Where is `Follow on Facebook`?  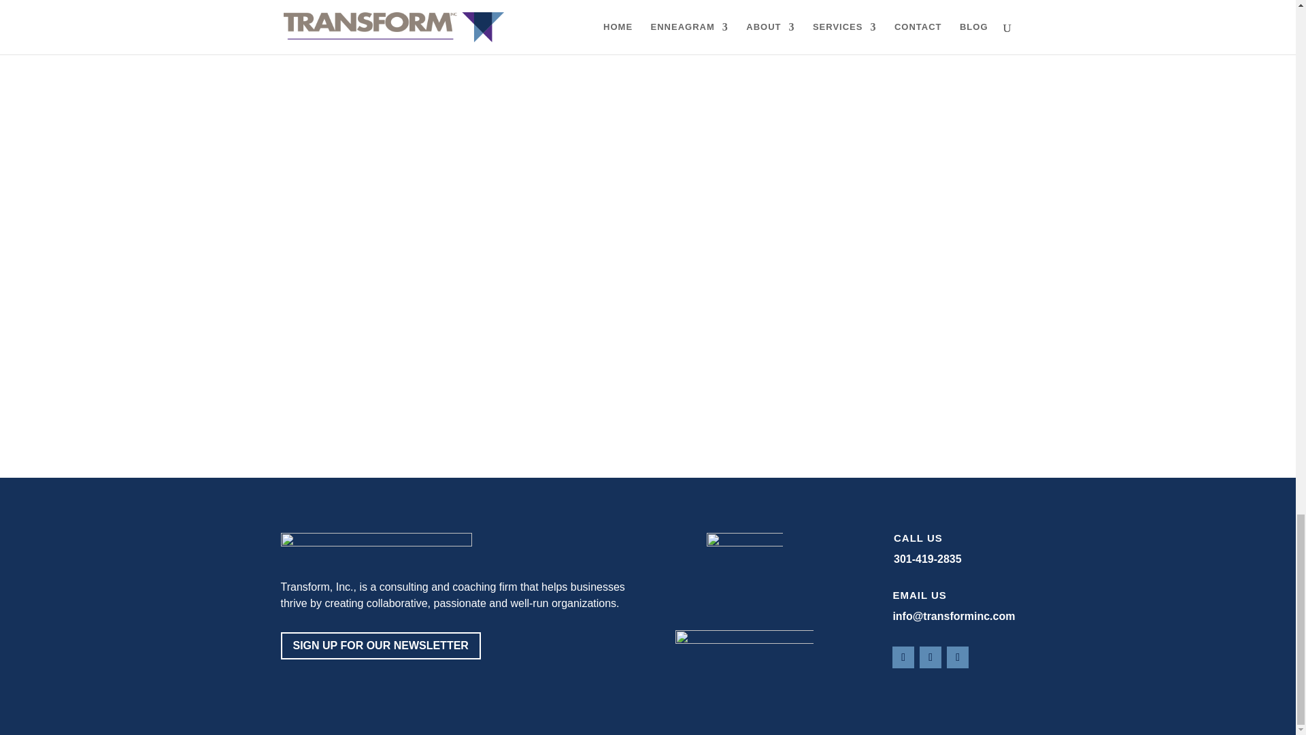
Follow on Facebook is located at coordinates (903, 657).